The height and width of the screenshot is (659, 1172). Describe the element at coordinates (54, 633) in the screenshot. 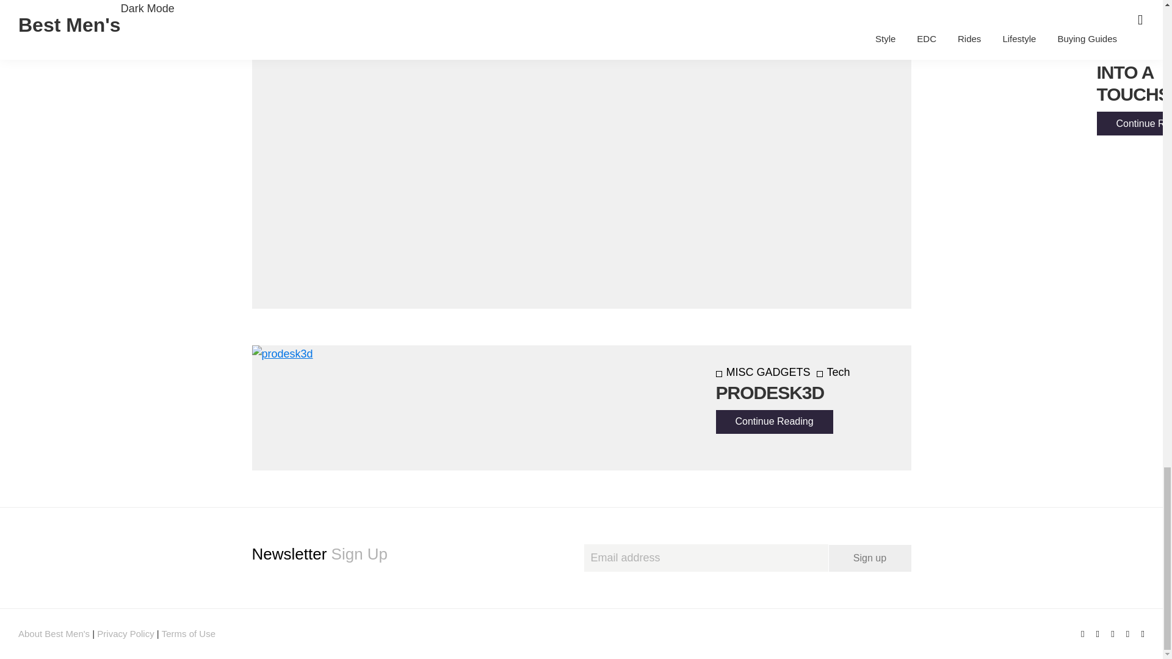

I see `About Best Men's` at that location.